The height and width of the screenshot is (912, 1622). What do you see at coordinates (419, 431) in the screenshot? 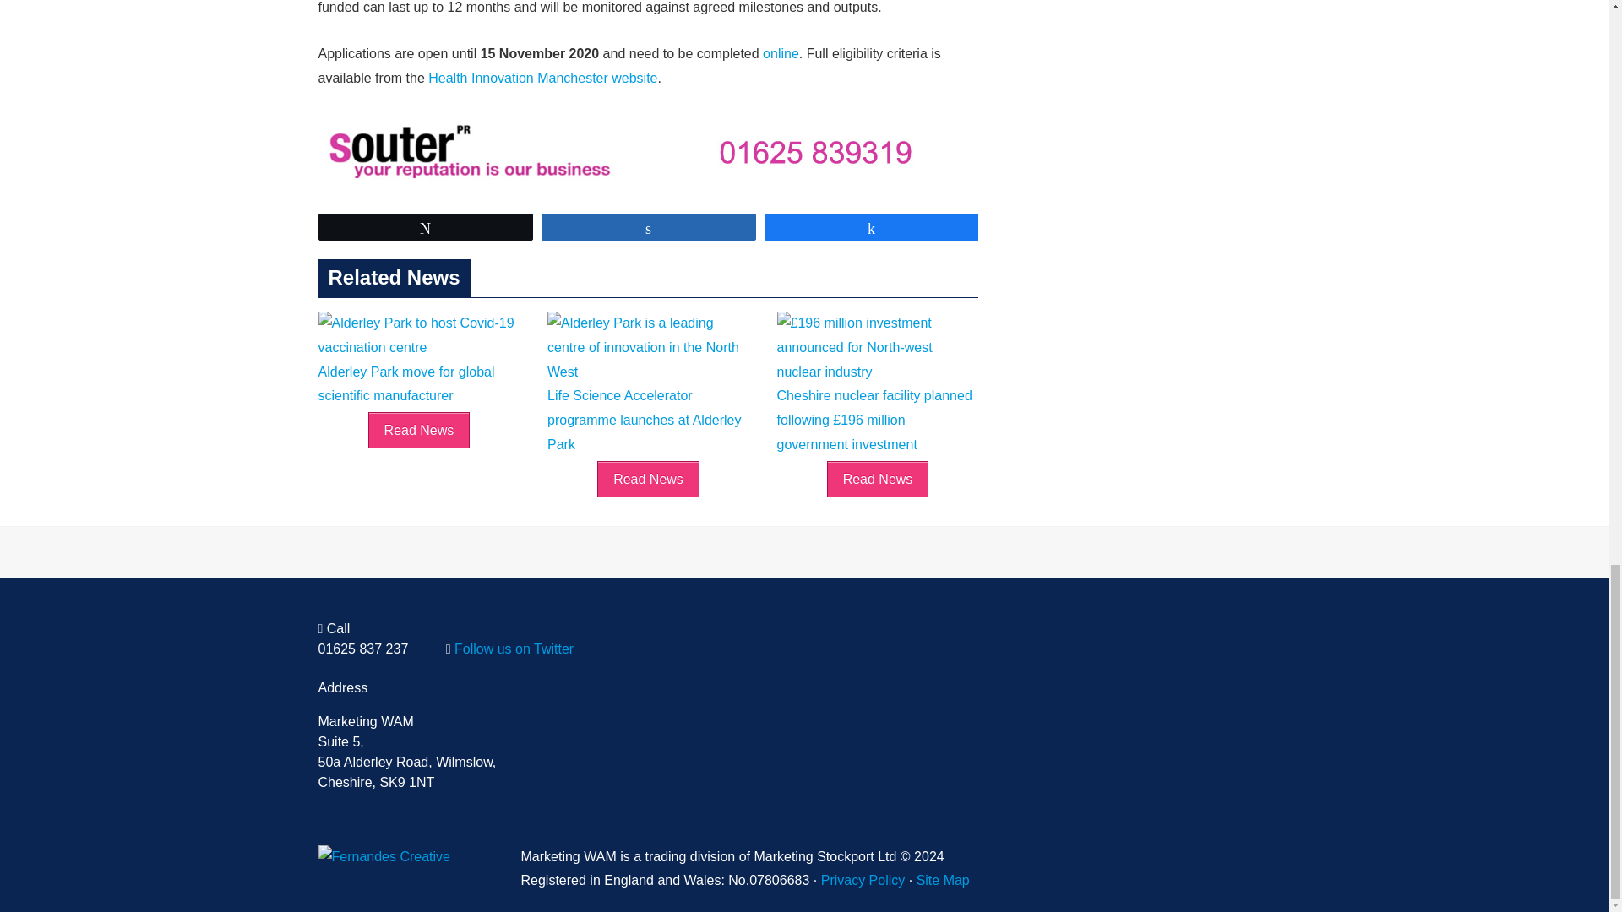
I see `Read News` at bounding box center [419, 431].